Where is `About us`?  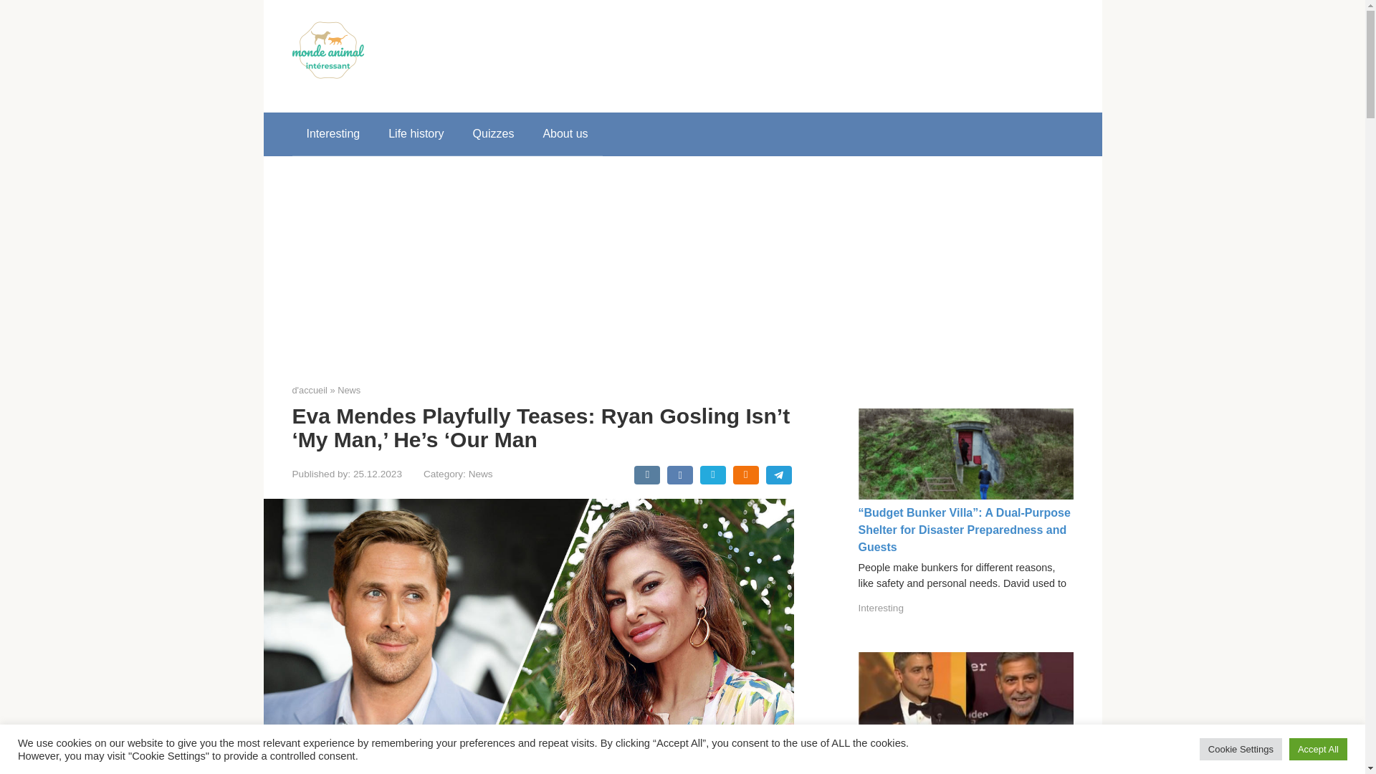 About us is located at coordinates (565, 133).